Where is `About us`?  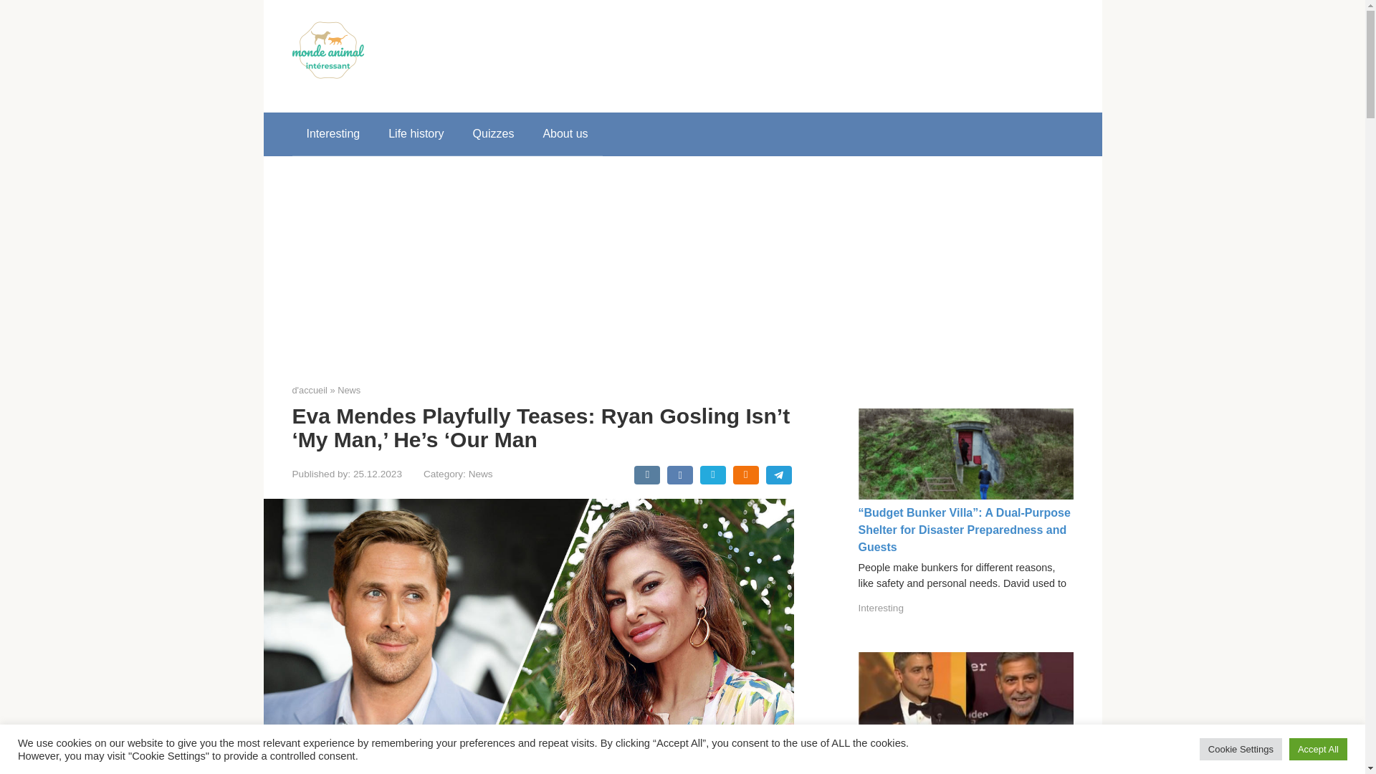 About us is located at coordinates (565, 133).